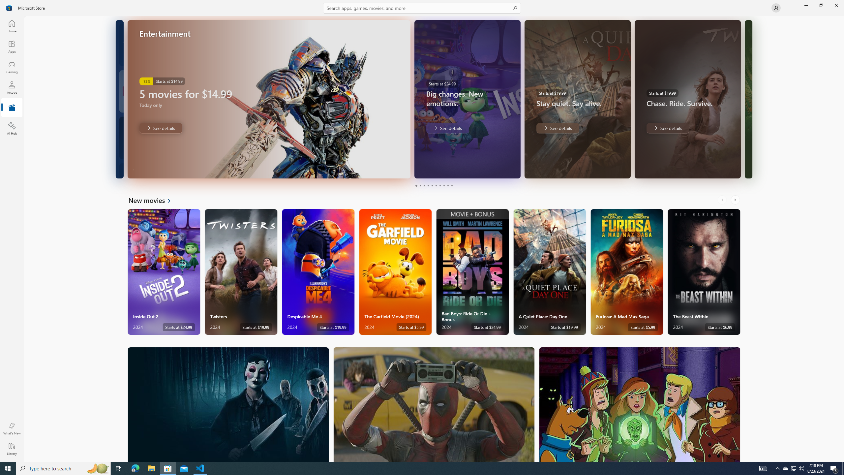 The width and height of the screenshot is (844, 475). Describe the element at coordinates (748, 99) in the screenshot. I see `AutomationID: Image` at that location.